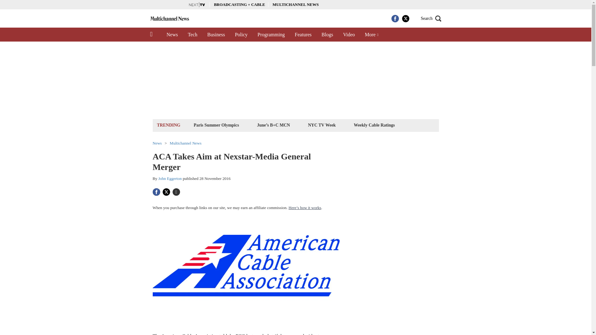 The image size is (596, 335). I want to click on Programming, so click(271, 34).